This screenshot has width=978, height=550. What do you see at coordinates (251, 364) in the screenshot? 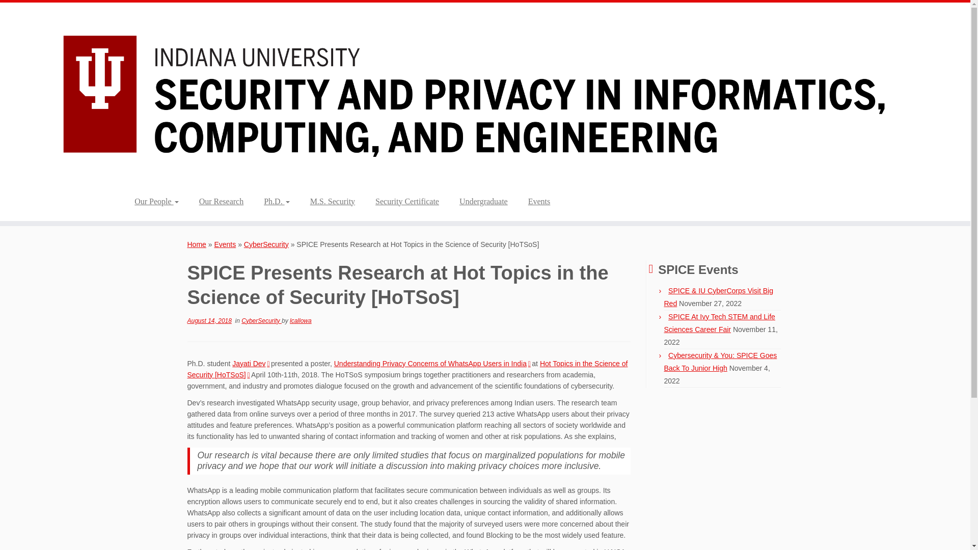
I see `Jayati Dev` at bounding box center [251, 364].